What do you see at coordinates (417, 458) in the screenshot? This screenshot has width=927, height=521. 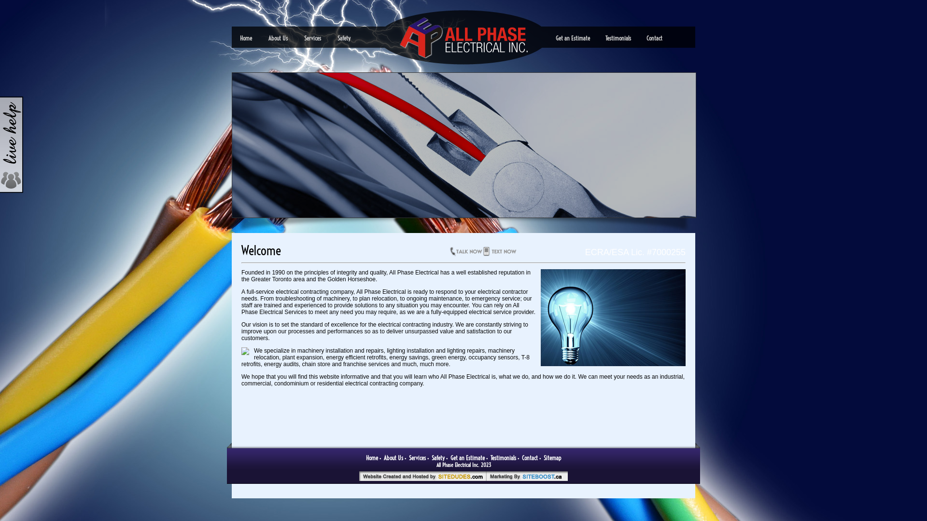 I see `Services` at bounding box center [417, 458].